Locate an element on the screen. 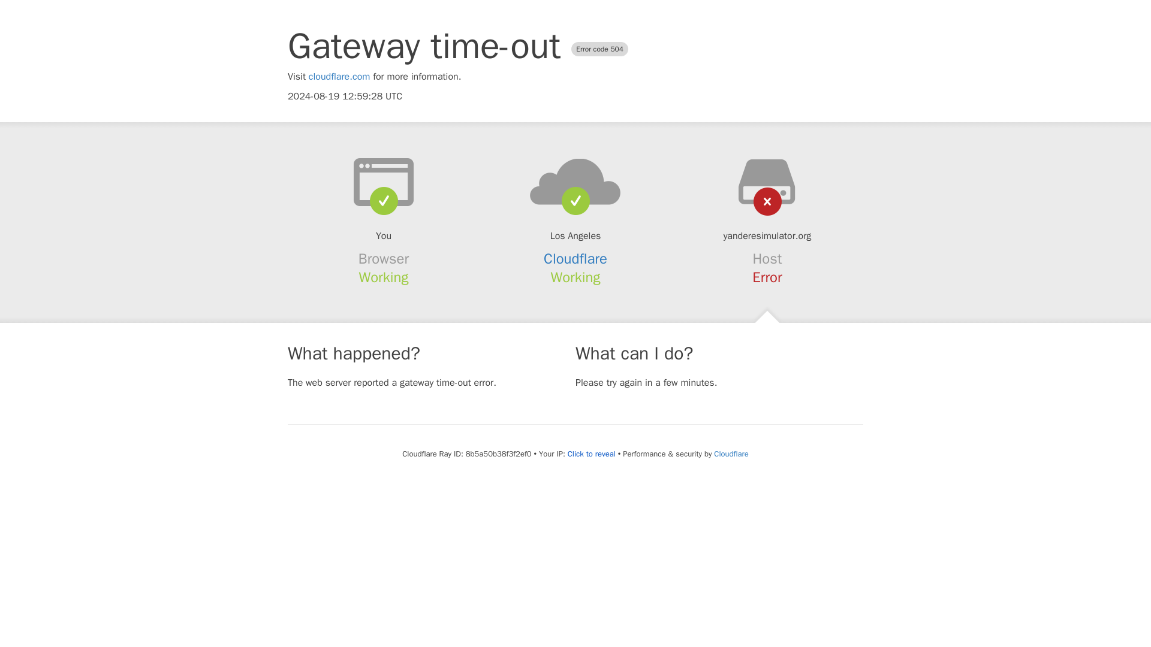 The image size is (1151, 647). Cloudflare is located at coordinates (731, 453).